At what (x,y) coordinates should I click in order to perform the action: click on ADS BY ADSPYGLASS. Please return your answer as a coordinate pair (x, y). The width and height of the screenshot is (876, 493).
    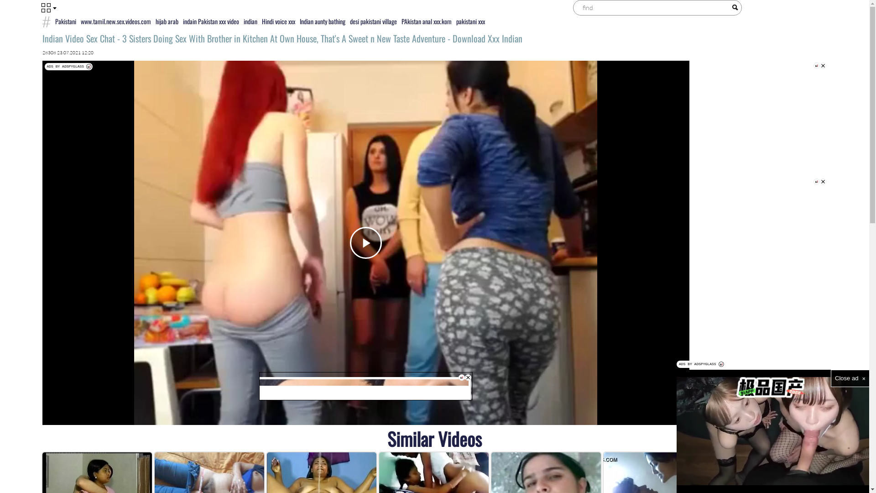
    Looking at the image, I should click on (69, 67).